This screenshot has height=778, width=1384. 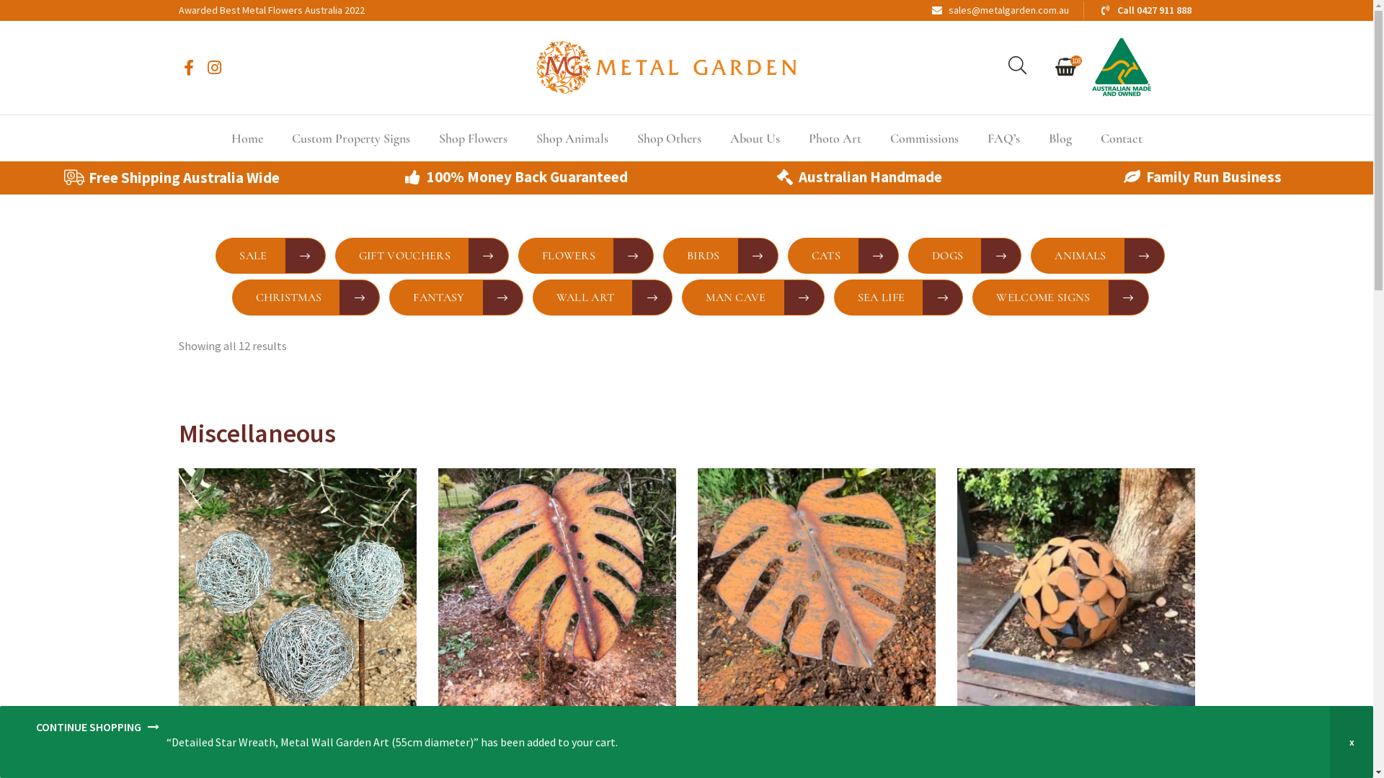 I want to click on CATS, so click(x=843, y=256).